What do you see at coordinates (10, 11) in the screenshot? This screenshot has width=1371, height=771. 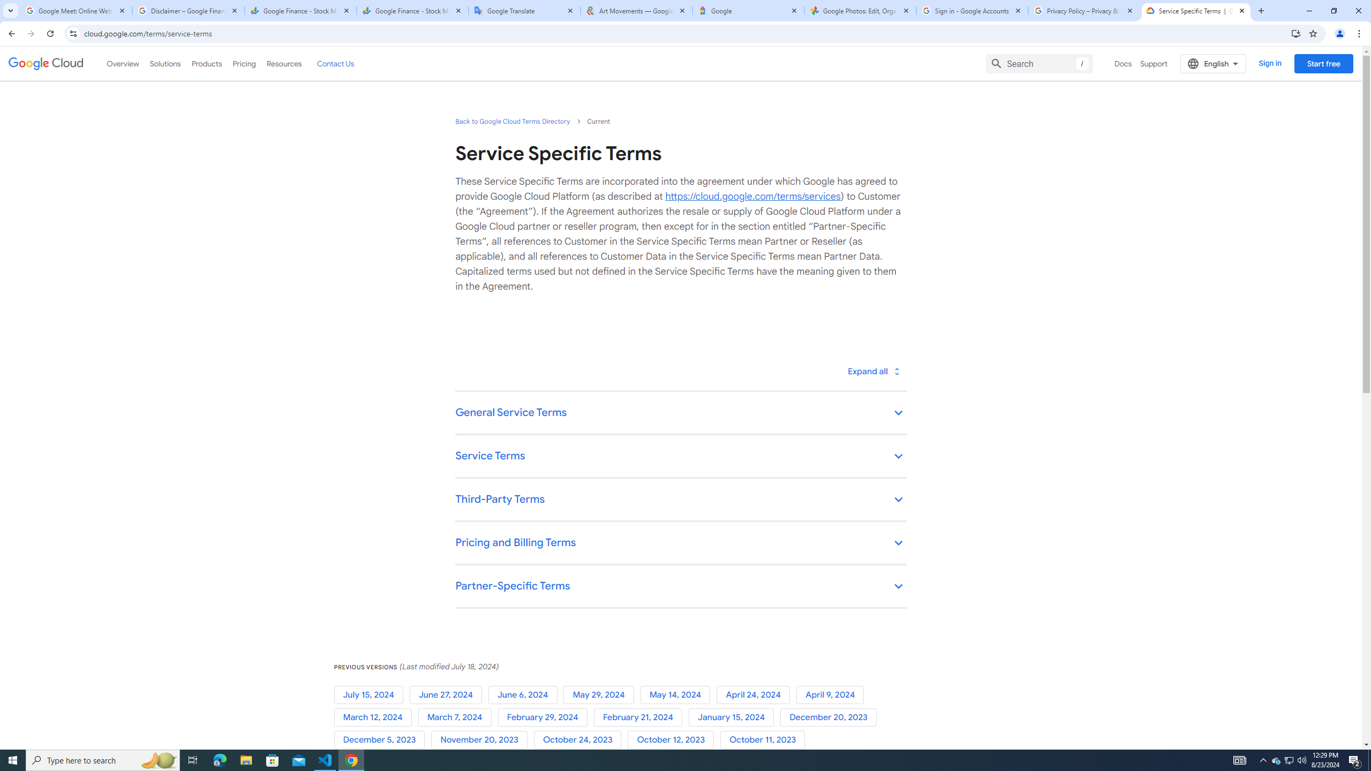 I see `Search tabs` at bounding box center [10, 11].